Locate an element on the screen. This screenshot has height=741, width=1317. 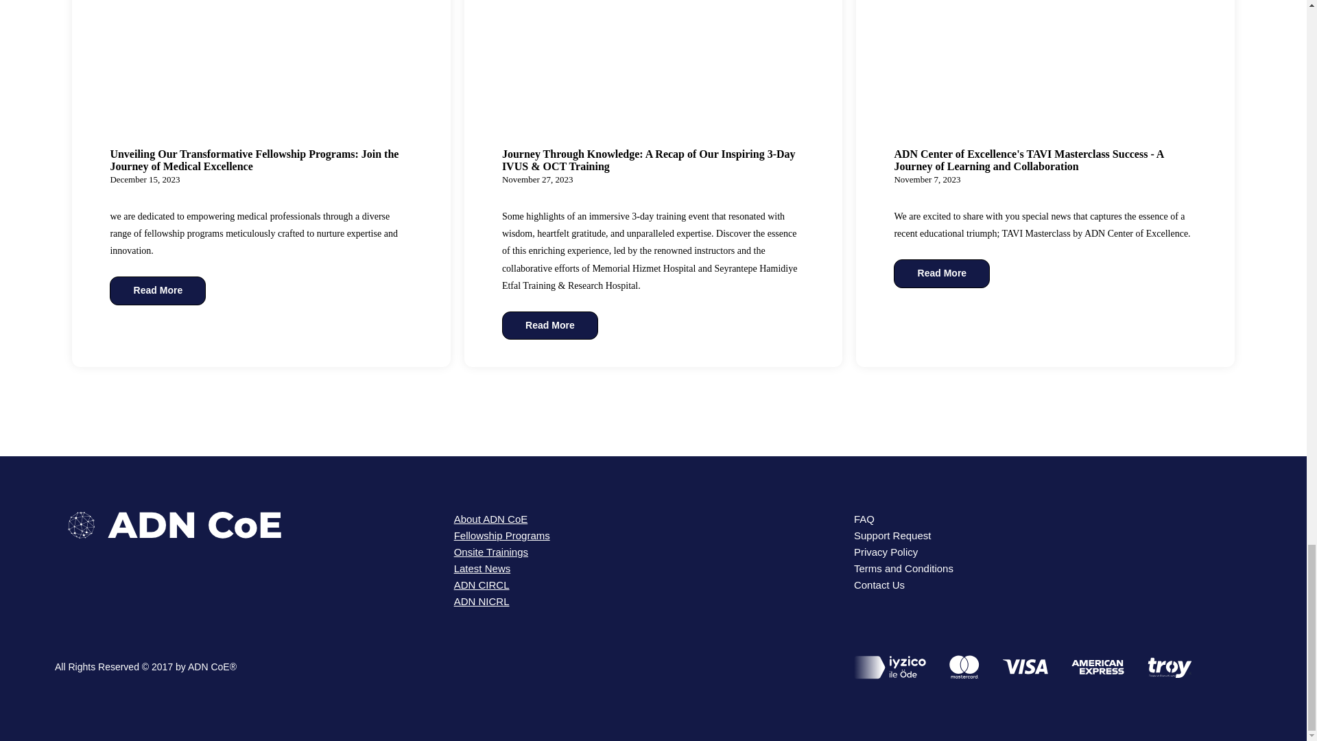
Read More is located at coordinates (942, 274).